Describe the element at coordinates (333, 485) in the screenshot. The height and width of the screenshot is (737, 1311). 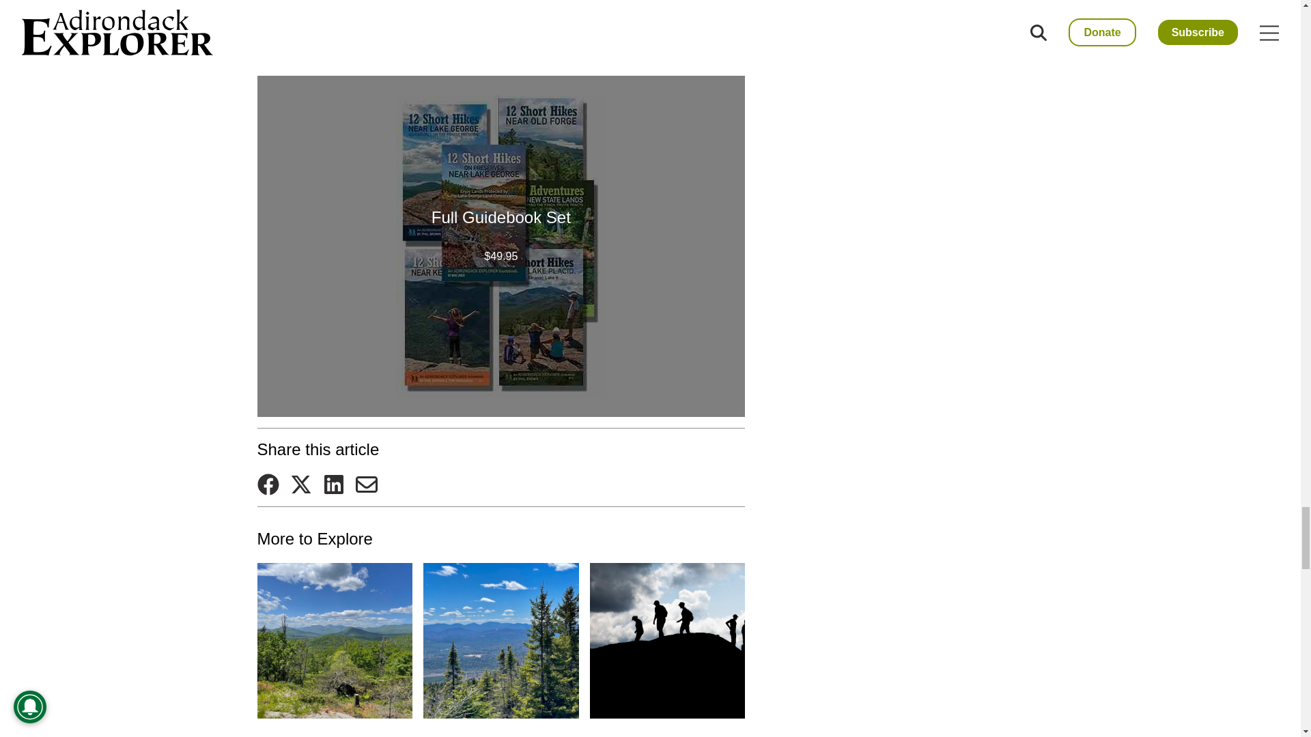
I see `Share on LinkedIn` at that location.